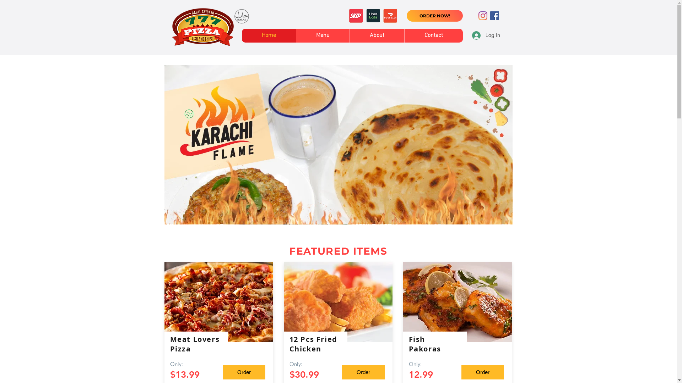 This screenshot has width=682, height=383. What do you see at coordinates (433, 35) in the screenshot?
I see `Contact` at bounding box center [433, 35].